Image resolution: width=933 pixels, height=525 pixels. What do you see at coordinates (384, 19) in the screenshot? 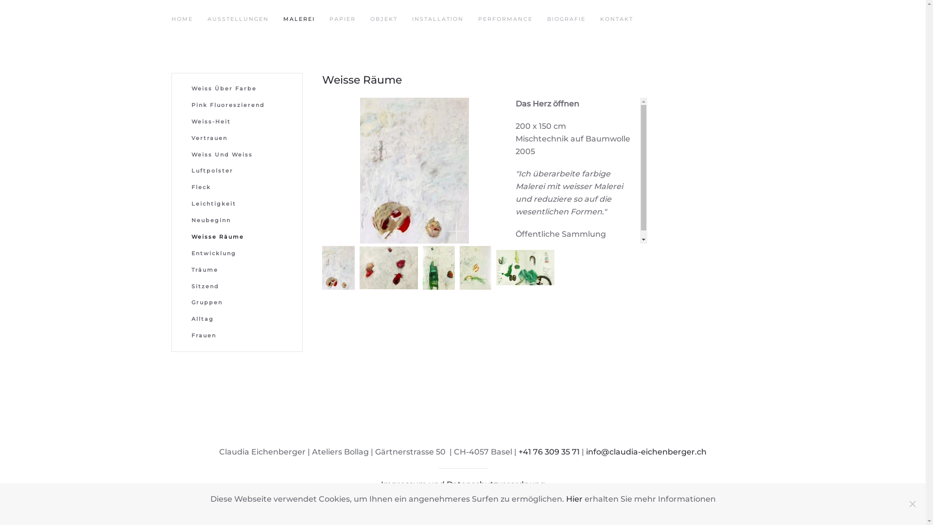
I see `OBJEKT` at bounding box center [384, 19].